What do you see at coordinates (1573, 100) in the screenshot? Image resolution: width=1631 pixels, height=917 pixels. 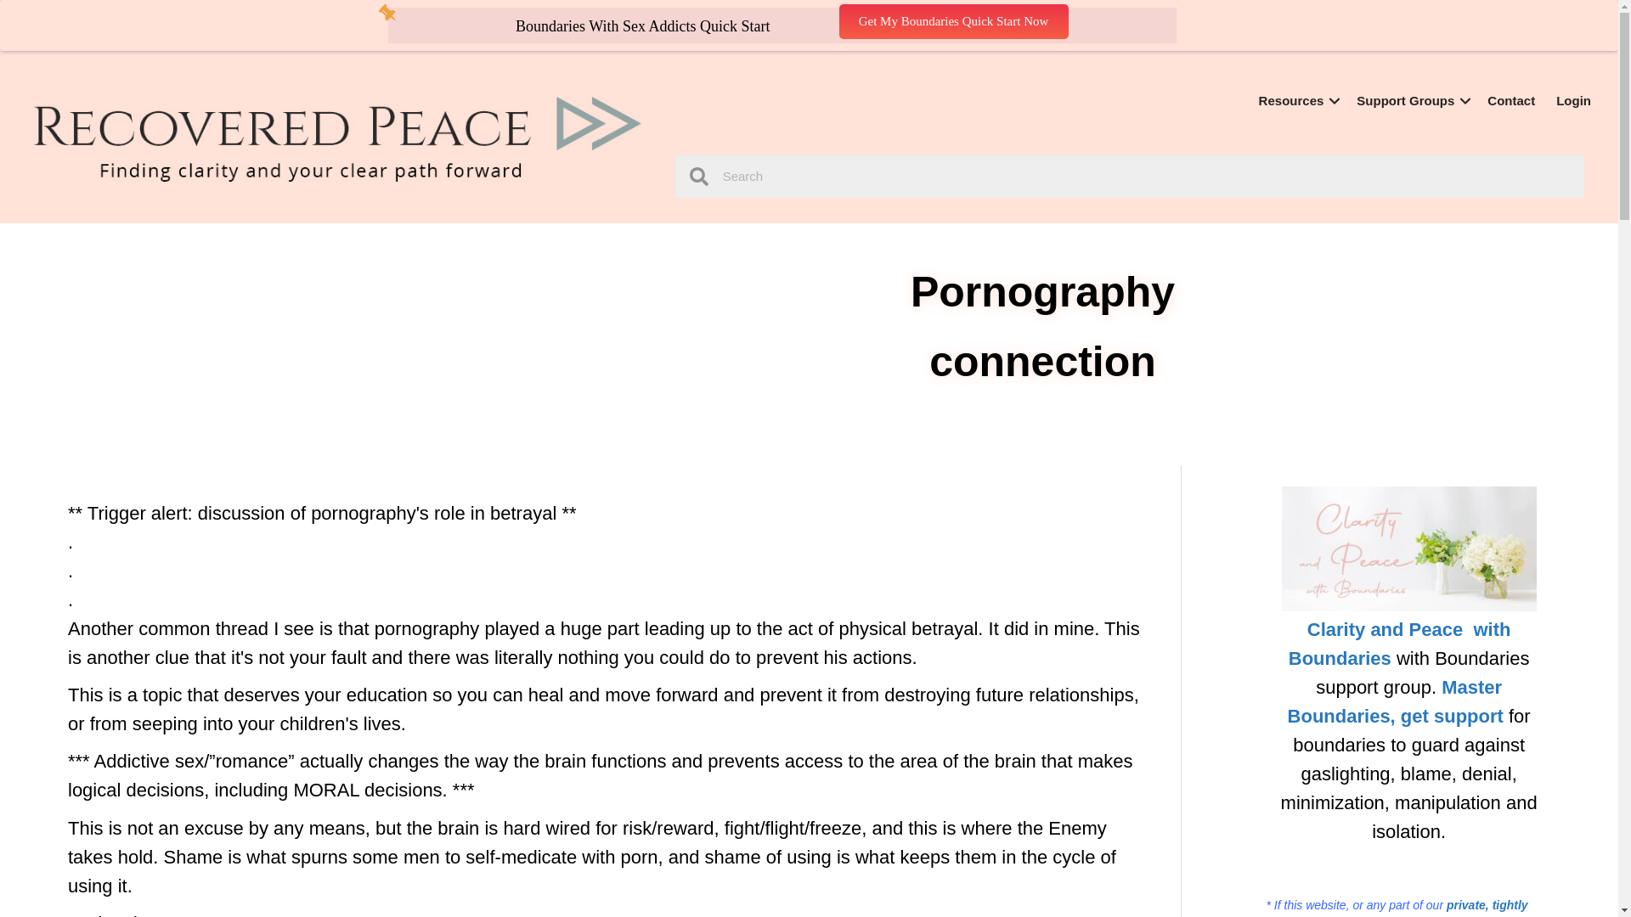 I see `Login` at bounding box center [1573, 100].